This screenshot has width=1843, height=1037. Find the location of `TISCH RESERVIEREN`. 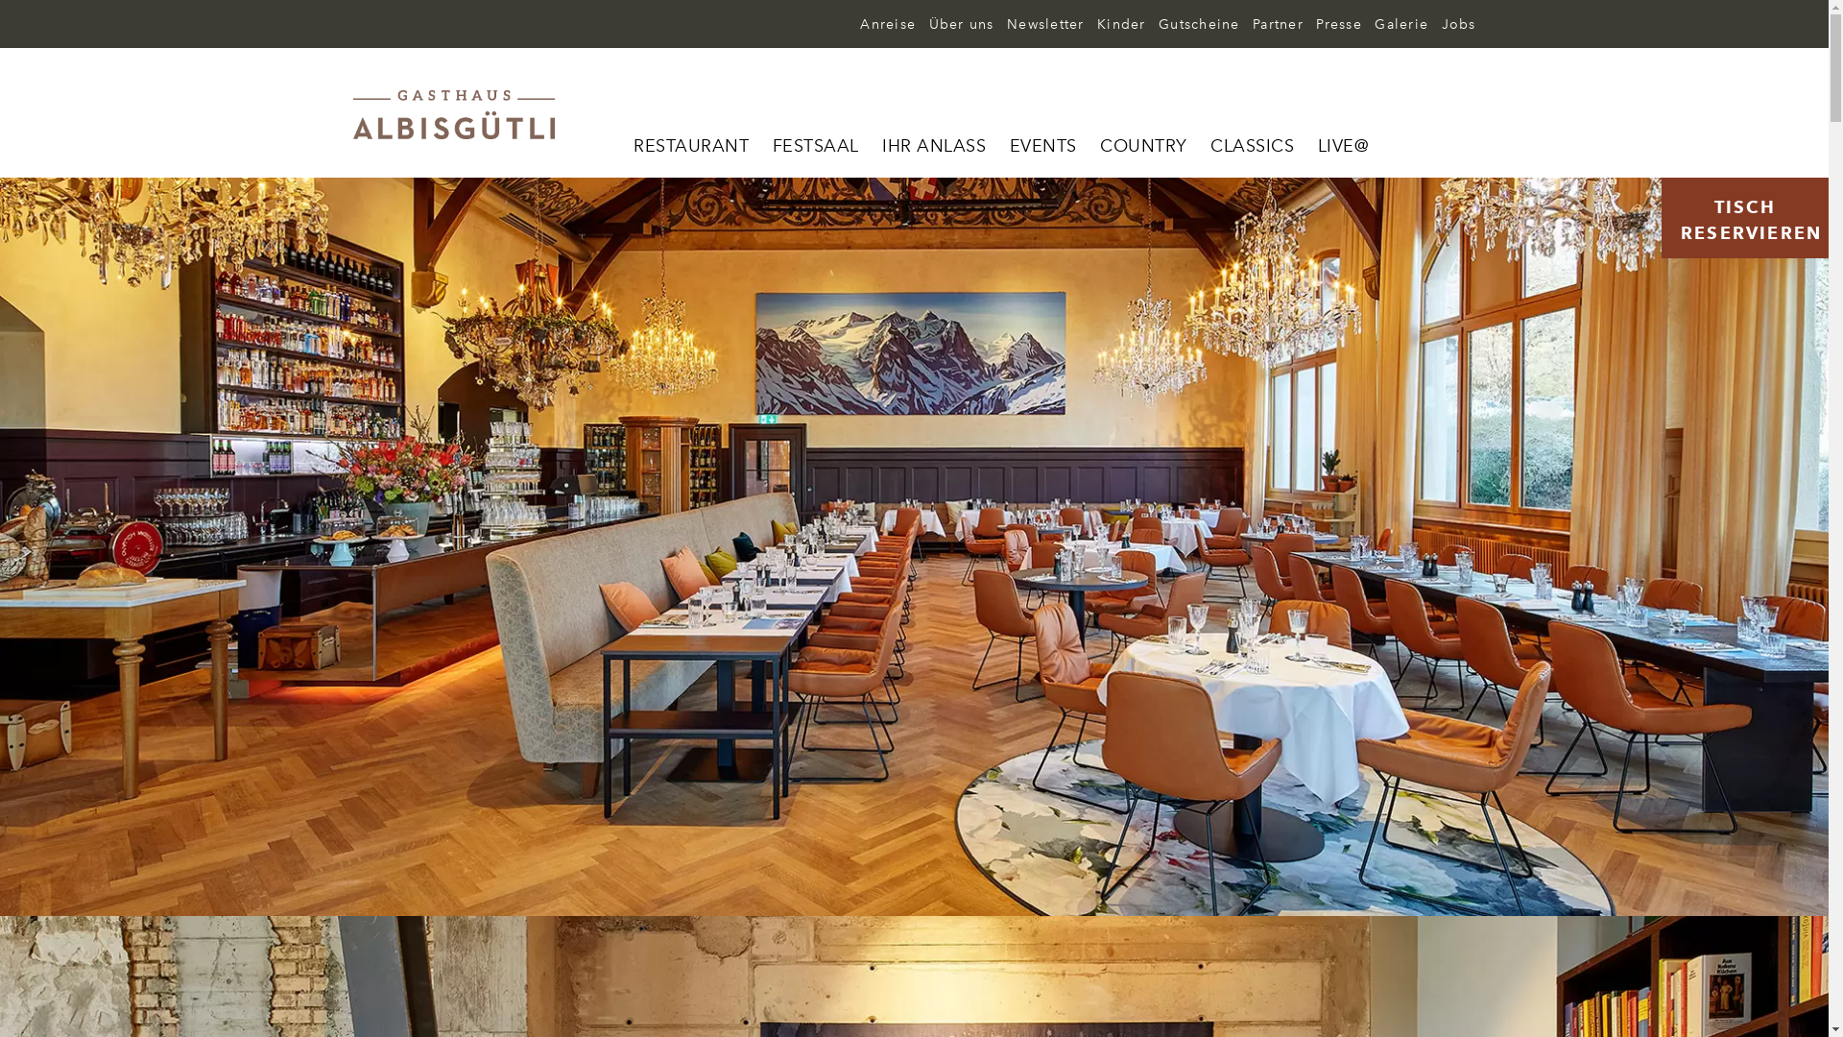

TISCH RESERVIEREN is located at coordinates (1745, 218).